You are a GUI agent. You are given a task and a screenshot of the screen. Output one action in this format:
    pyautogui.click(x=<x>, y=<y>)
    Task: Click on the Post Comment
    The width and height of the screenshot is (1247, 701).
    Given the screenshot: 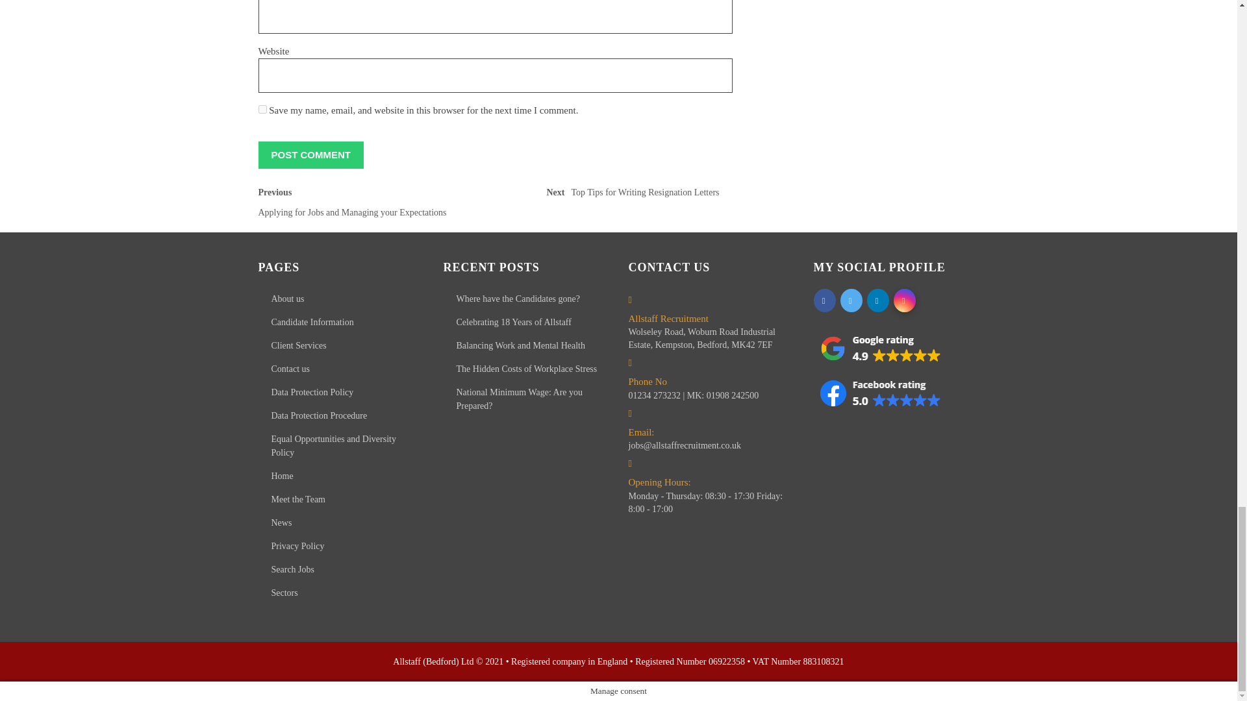 What is the action you would take?
    pyautogui.click(x=262, y=109)
    